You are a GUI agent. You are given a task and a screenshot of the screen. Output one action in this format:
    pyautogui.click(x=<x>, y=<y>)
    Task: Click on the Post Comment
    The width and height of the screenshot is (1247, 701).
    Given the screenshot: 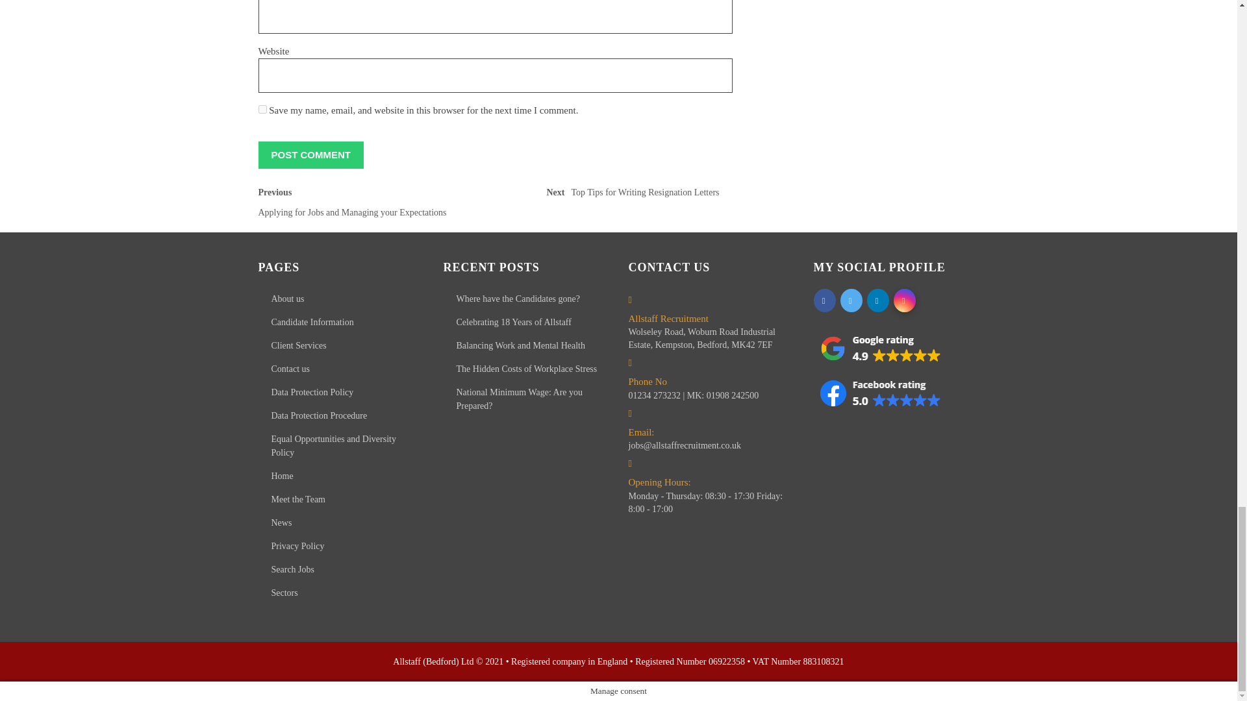 What is the action you would take?
    pyautogui.click(x=262, y=109)
    